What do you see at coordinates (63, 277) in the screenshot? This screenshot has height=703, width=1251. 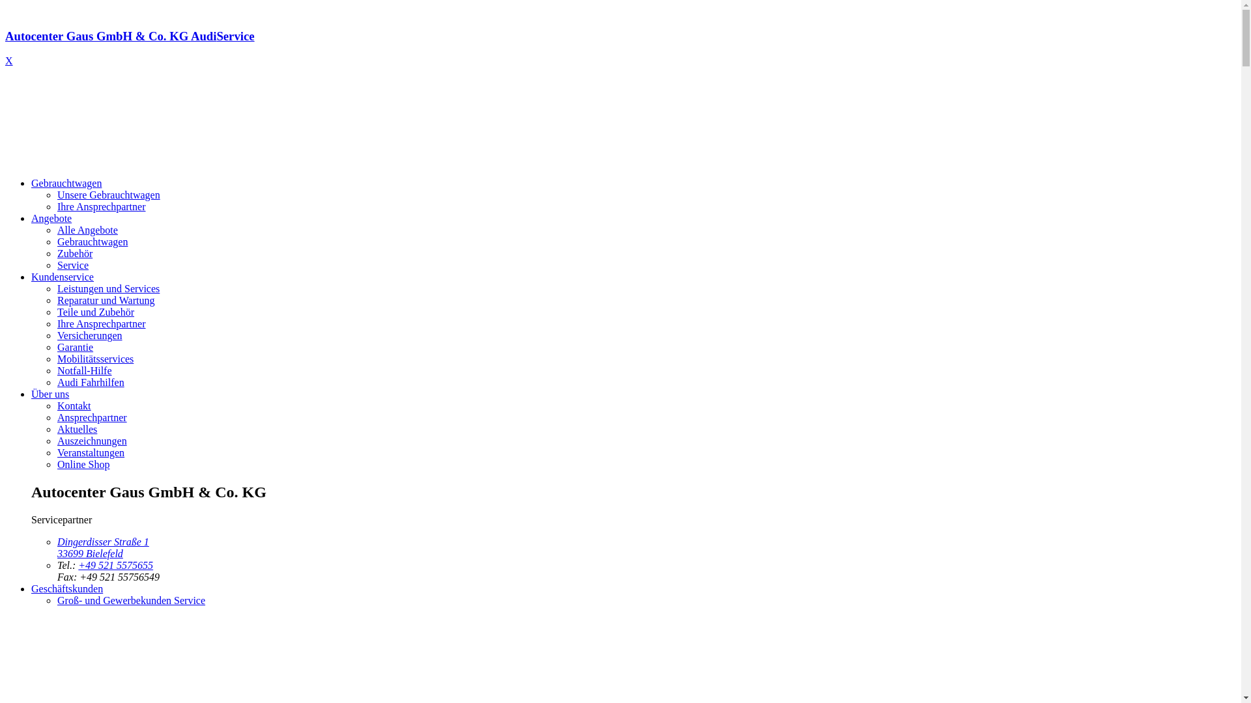 I see `Kundenservice` at bounding box center [63, 277].